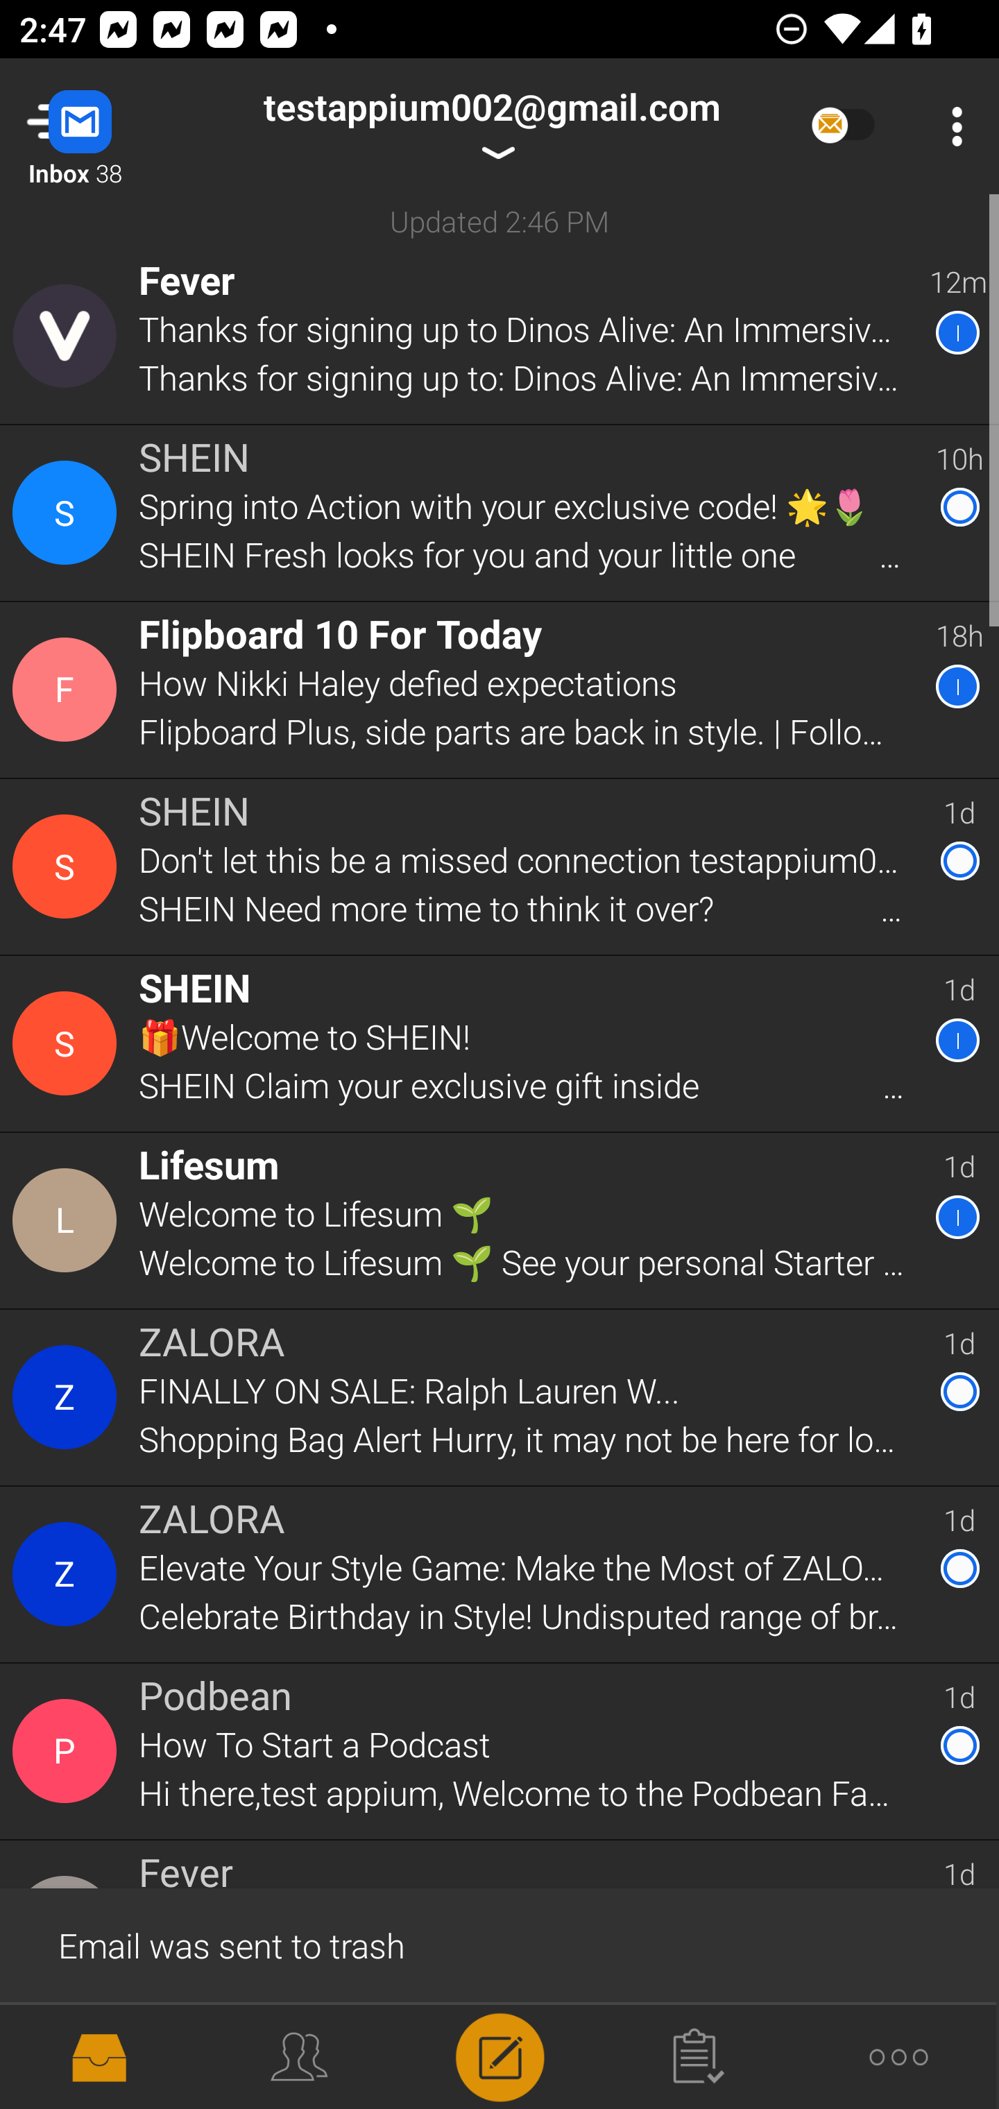  I want to click on More Options, so click(950, 126).